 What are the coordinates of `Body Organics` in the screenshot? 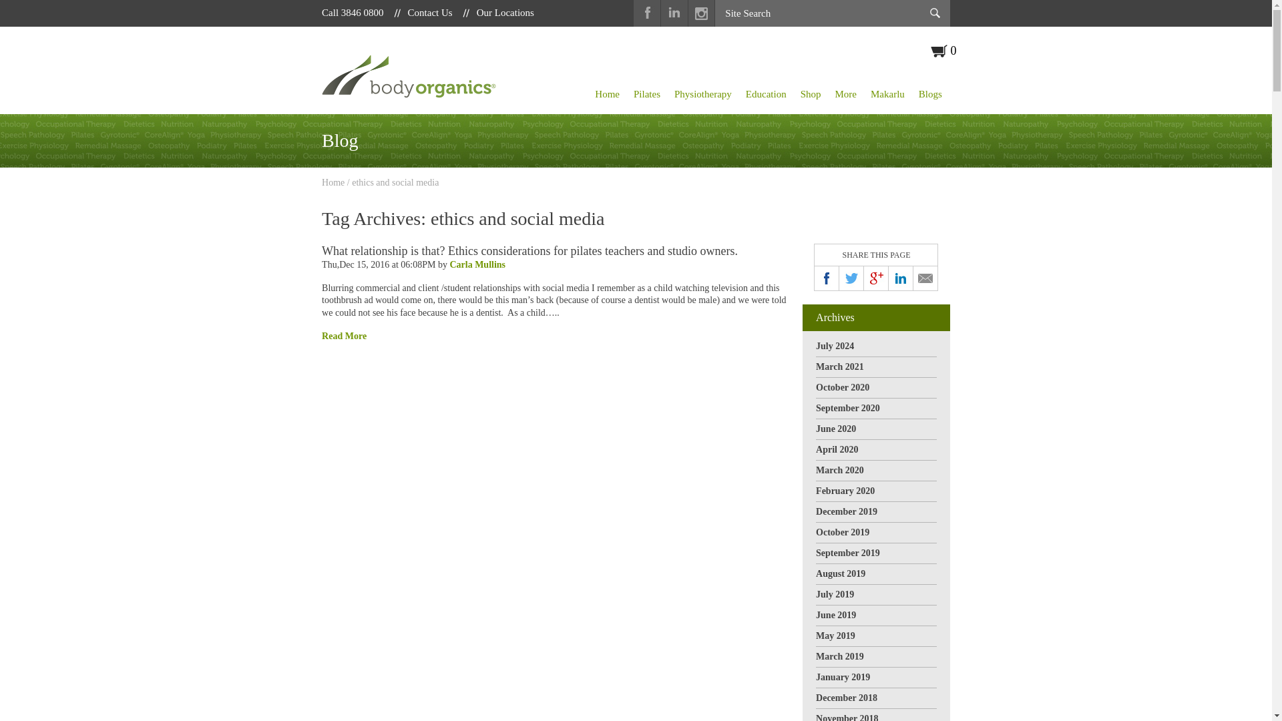 It's located at (409, 76).